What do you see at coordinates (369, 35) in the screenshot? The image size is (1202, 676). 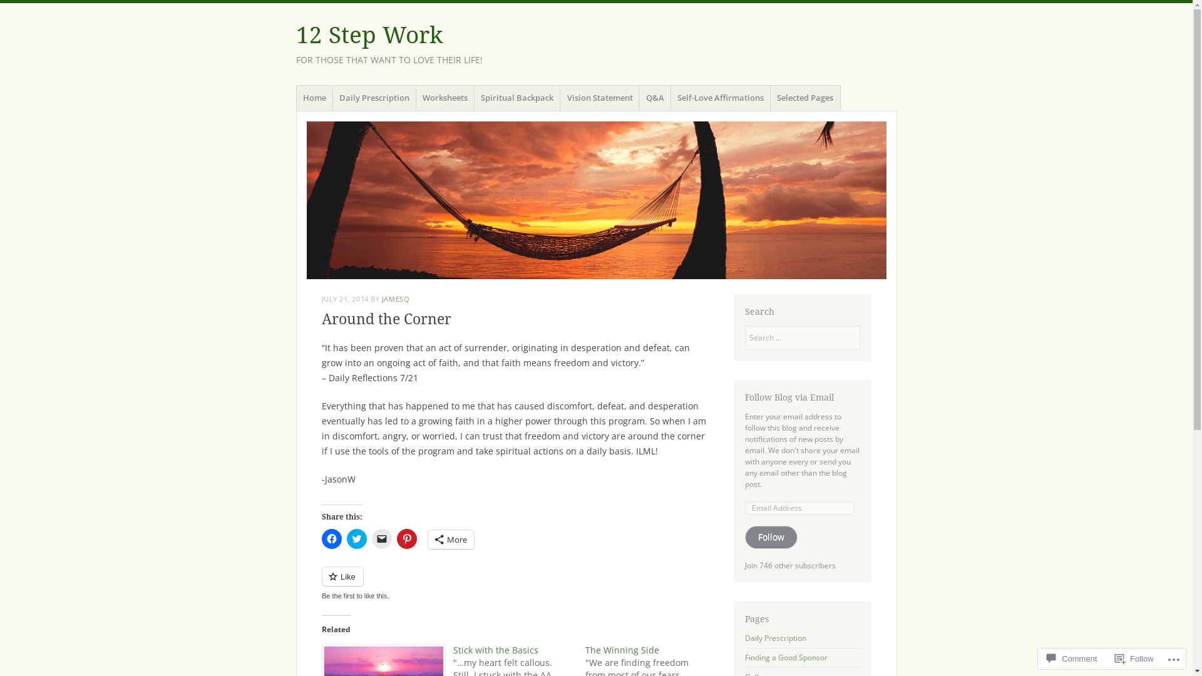 I see `12 Step Work` at bounding box center [369, 35].